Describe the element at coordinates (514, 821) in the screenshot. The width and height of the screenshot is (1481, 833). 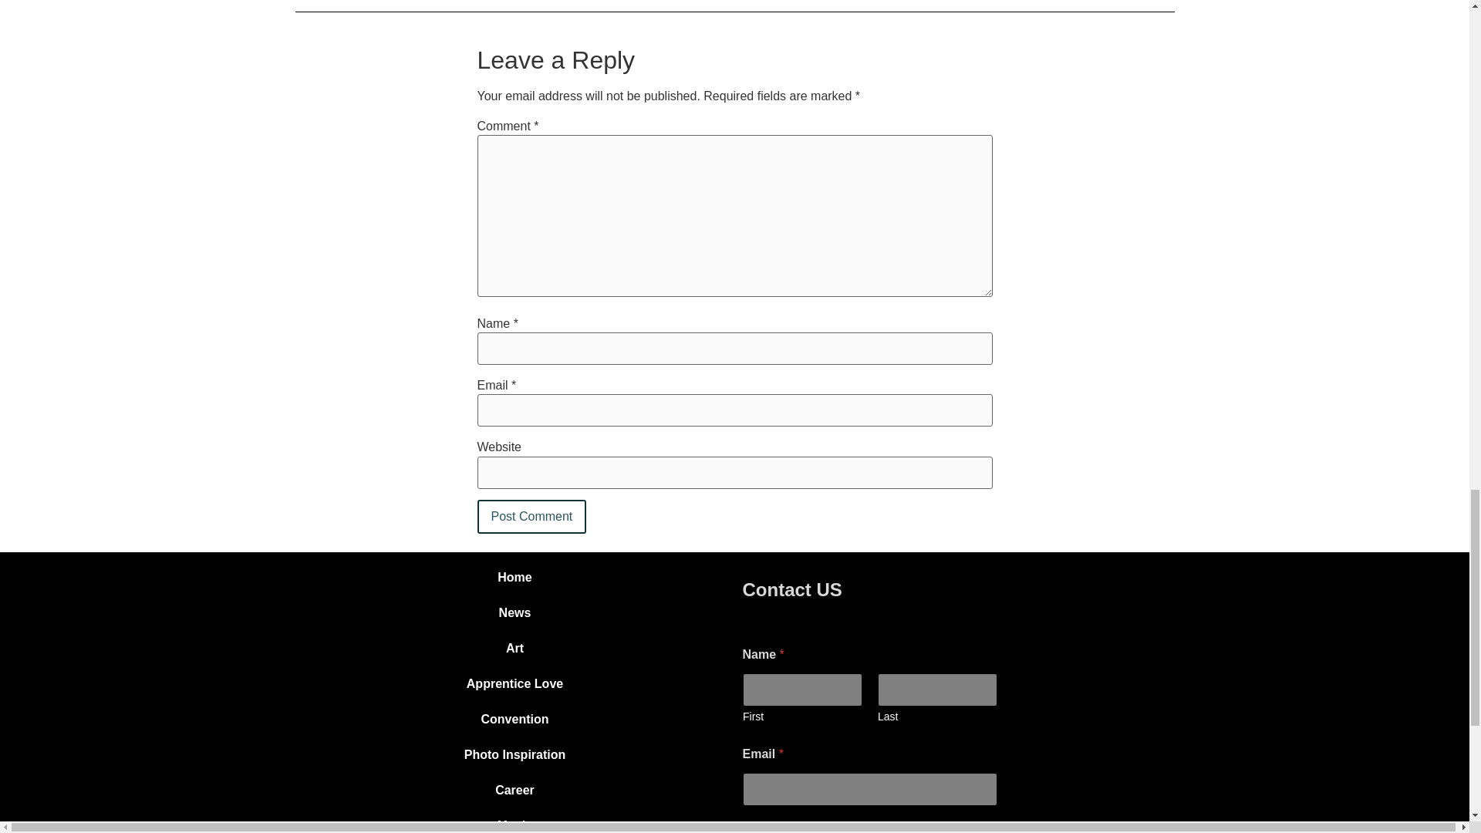
I see `Music` at that location.